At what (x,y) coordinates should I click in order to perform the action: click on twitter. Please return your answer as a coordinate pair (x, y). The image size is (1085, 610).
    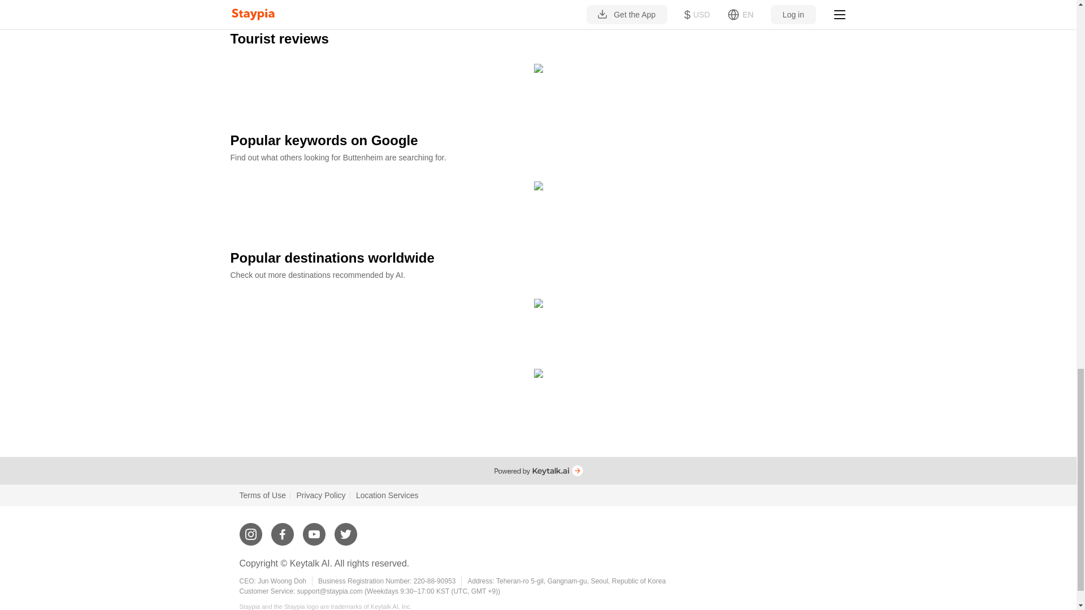
    Looking at the image, I should click on (345, 529).